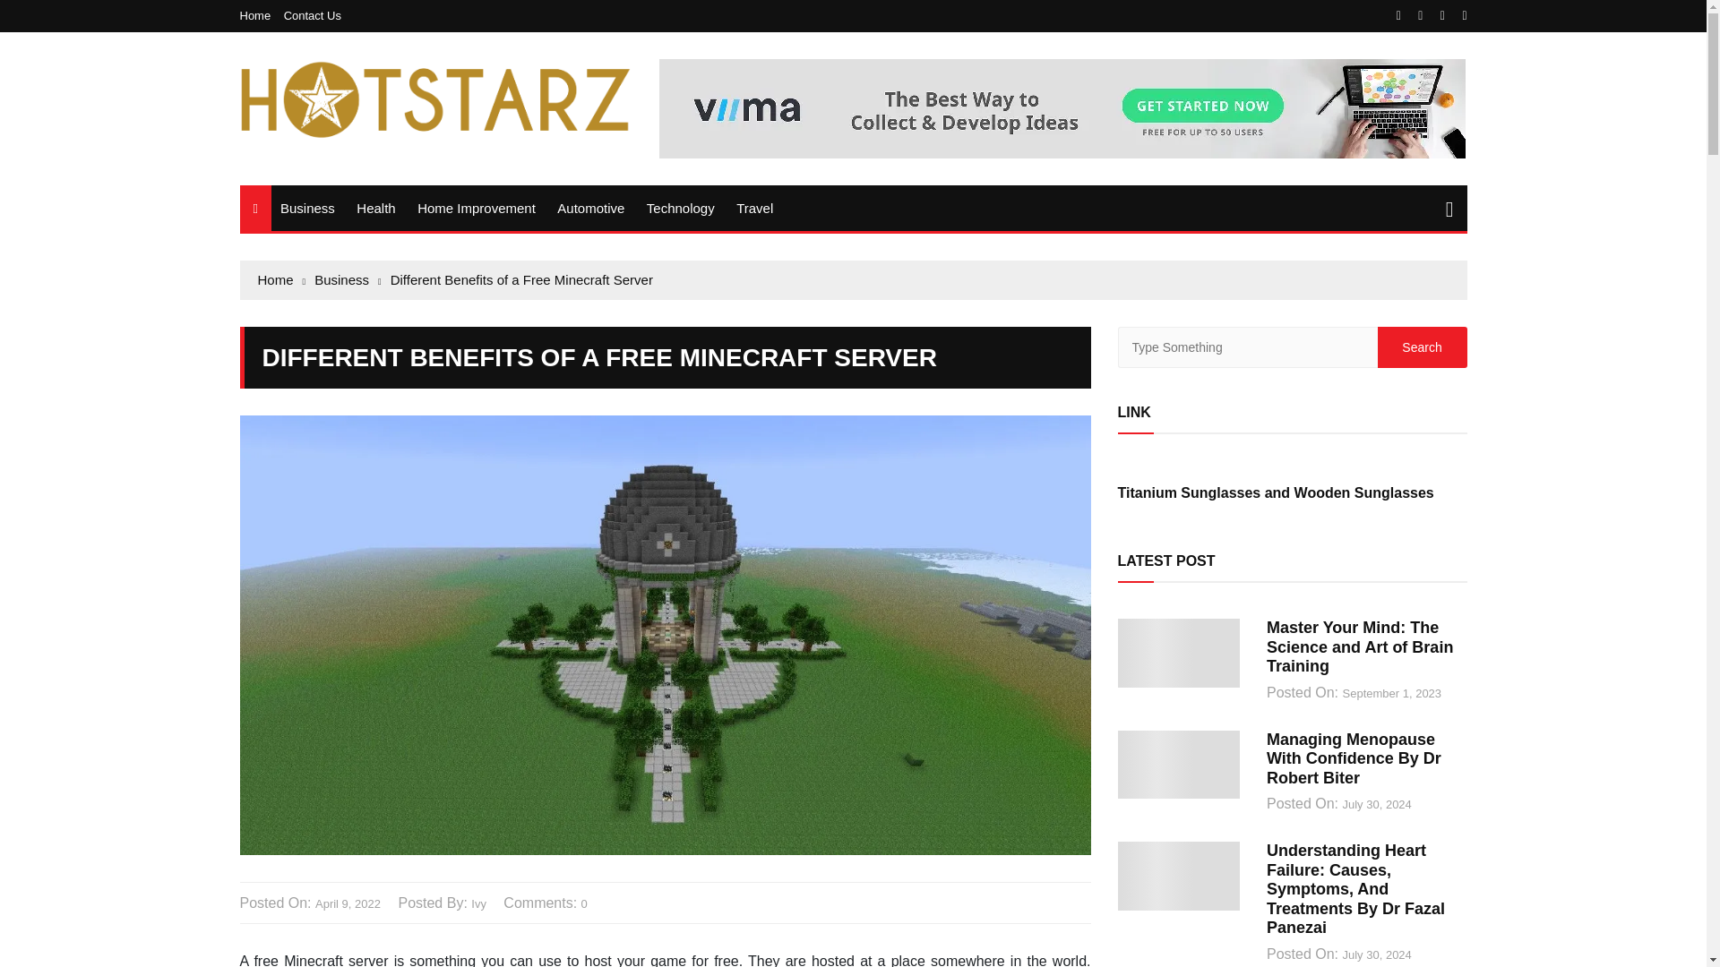 The height and width of the screenshot is (967, 1720). What do you see at coordinates (477, 208) in the screenshot?
I see `Home Improvement` at bounding box center [477, 208].